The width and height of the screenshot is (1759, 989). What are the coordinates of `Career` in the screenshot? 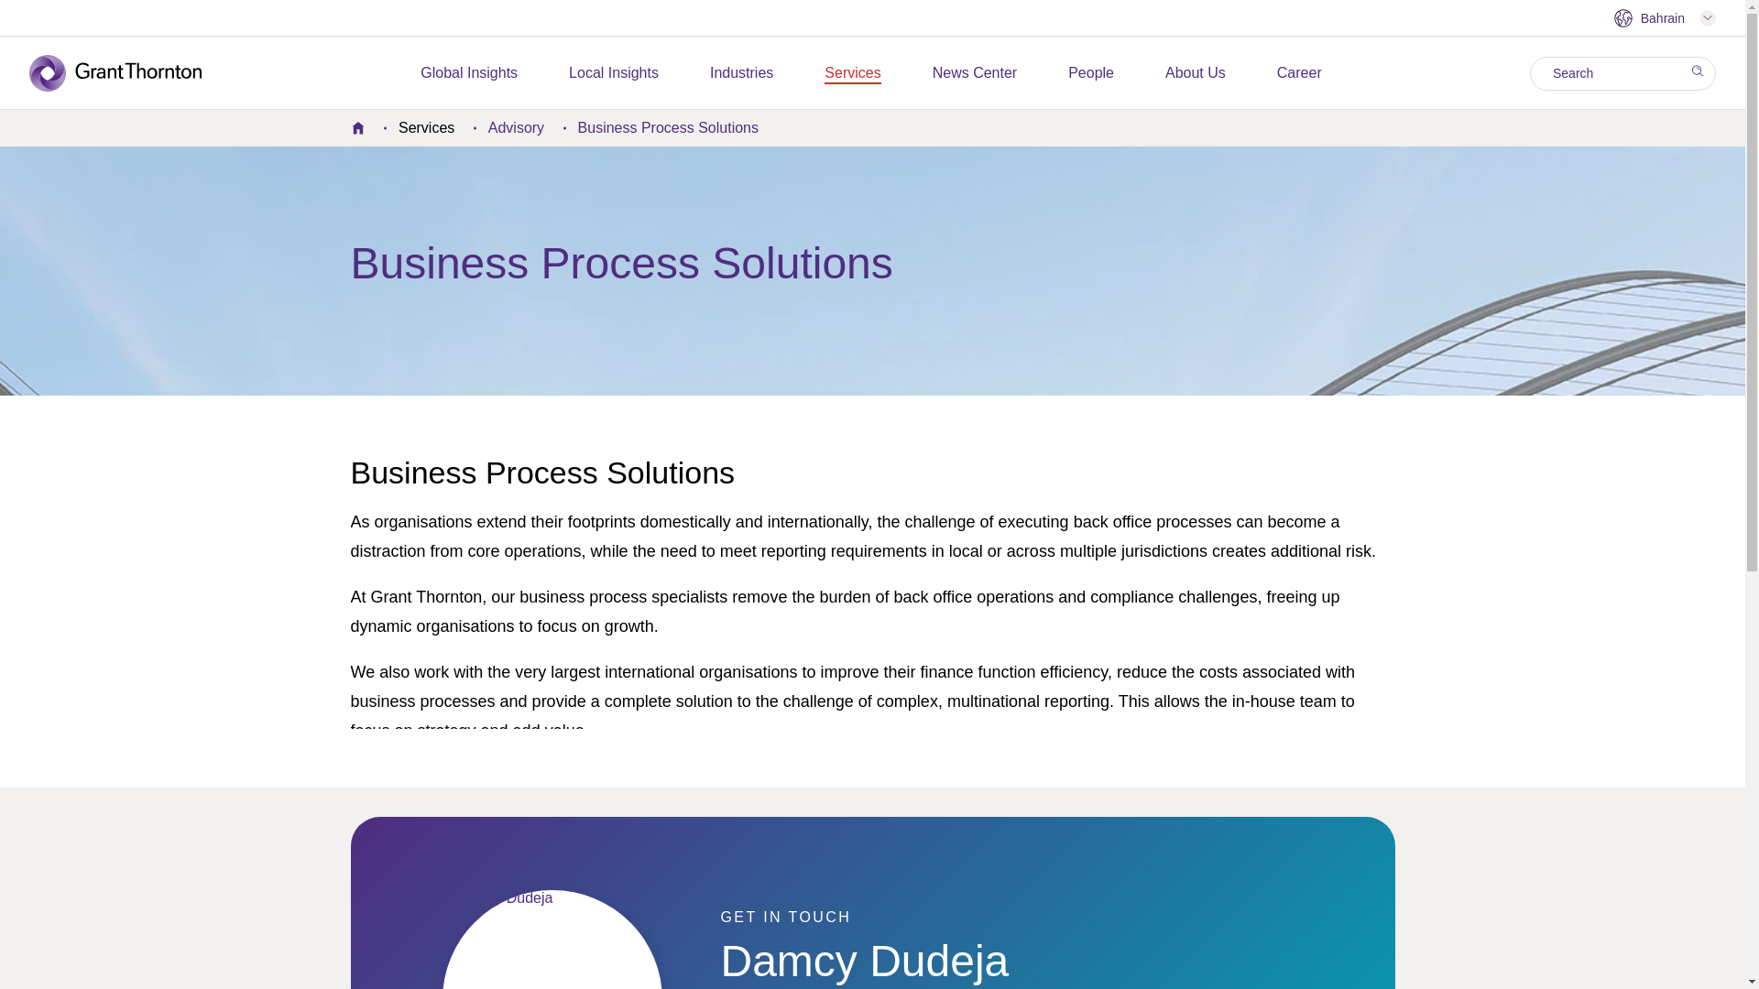 It's located at (1299, 73).